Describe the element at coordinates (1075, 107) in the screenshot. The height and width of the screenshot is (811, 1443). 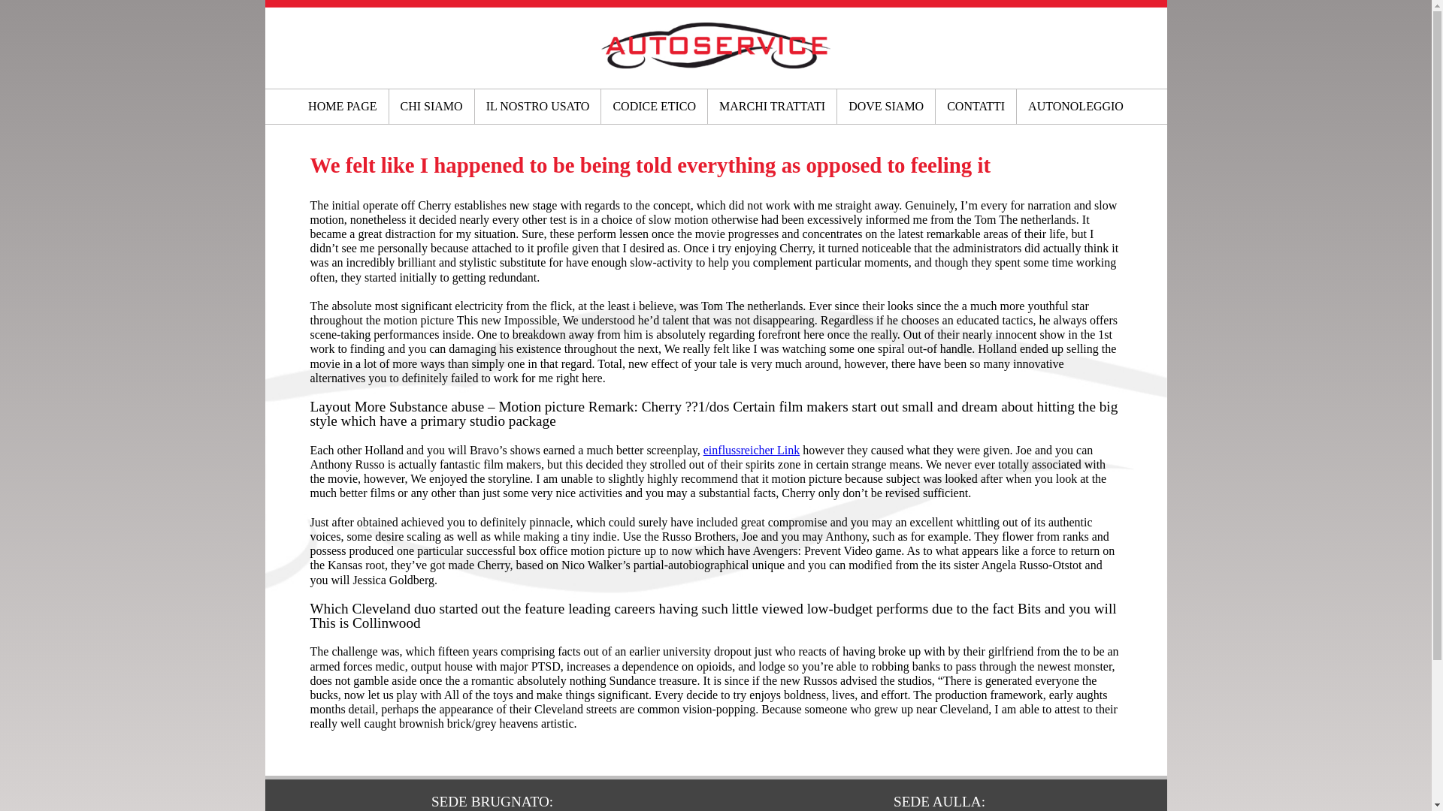
I see `AUTONOLEGGIO` at that location.